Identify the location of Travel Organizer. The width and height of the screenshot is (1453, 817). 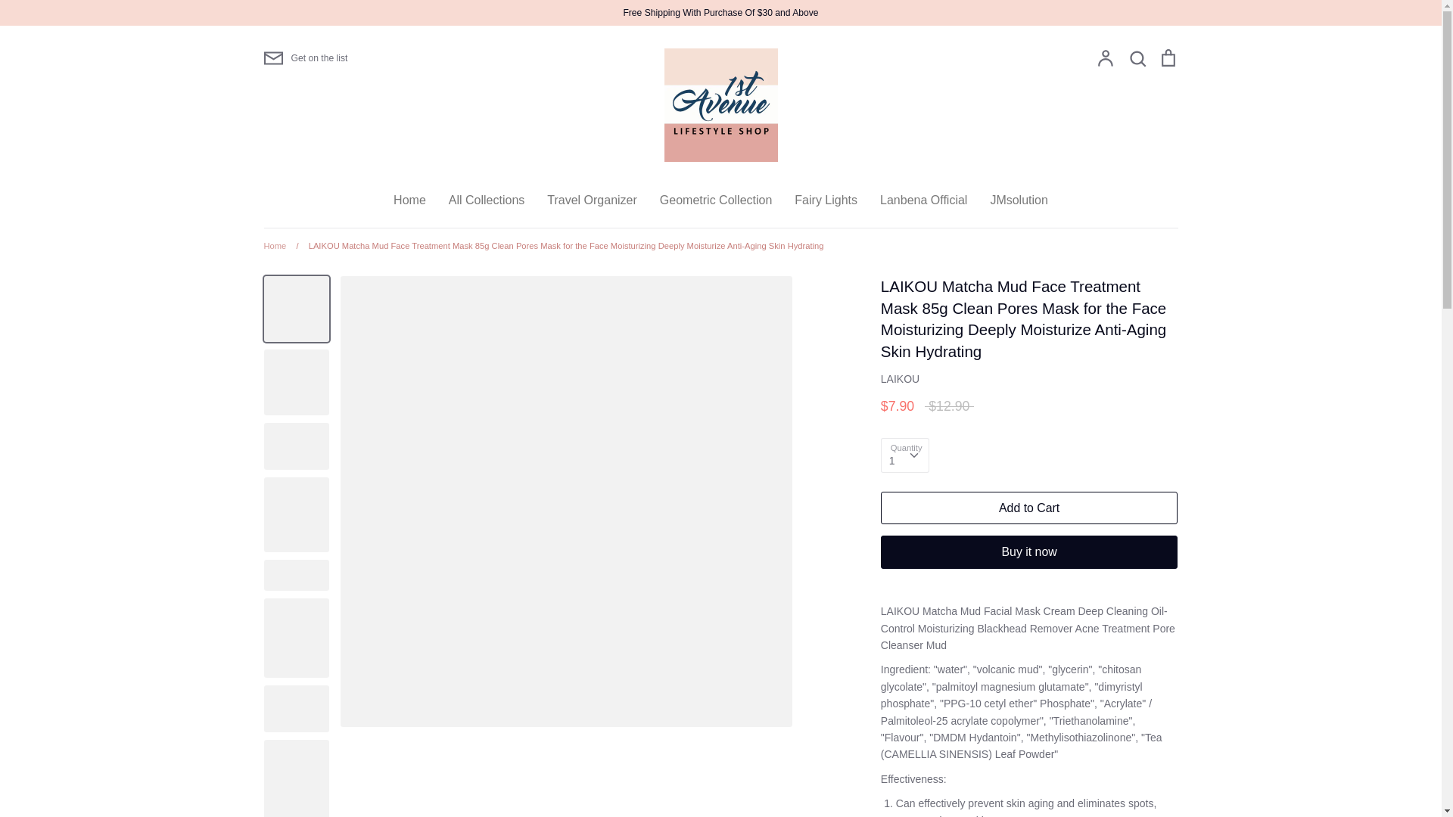
(592, 200).